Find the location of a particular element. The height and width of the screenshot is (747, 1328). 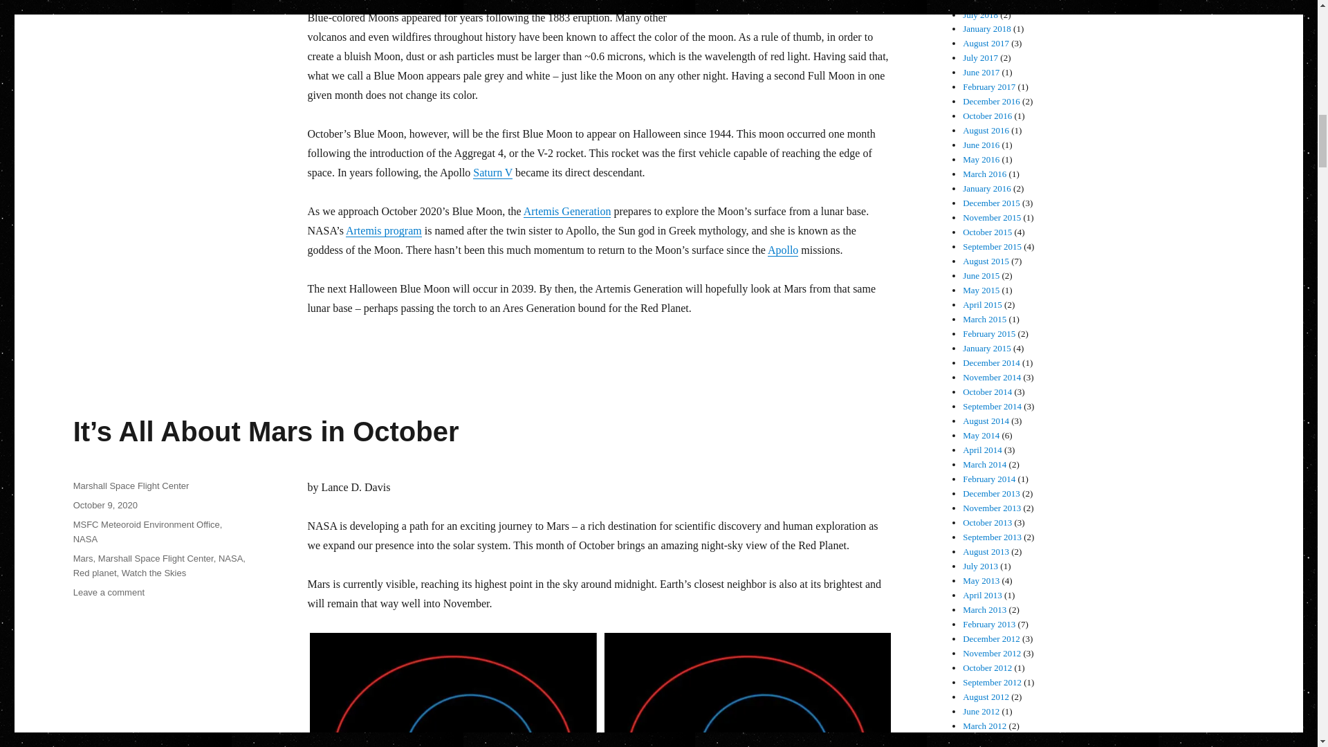

Apollo is located at coordinates (782, 250).